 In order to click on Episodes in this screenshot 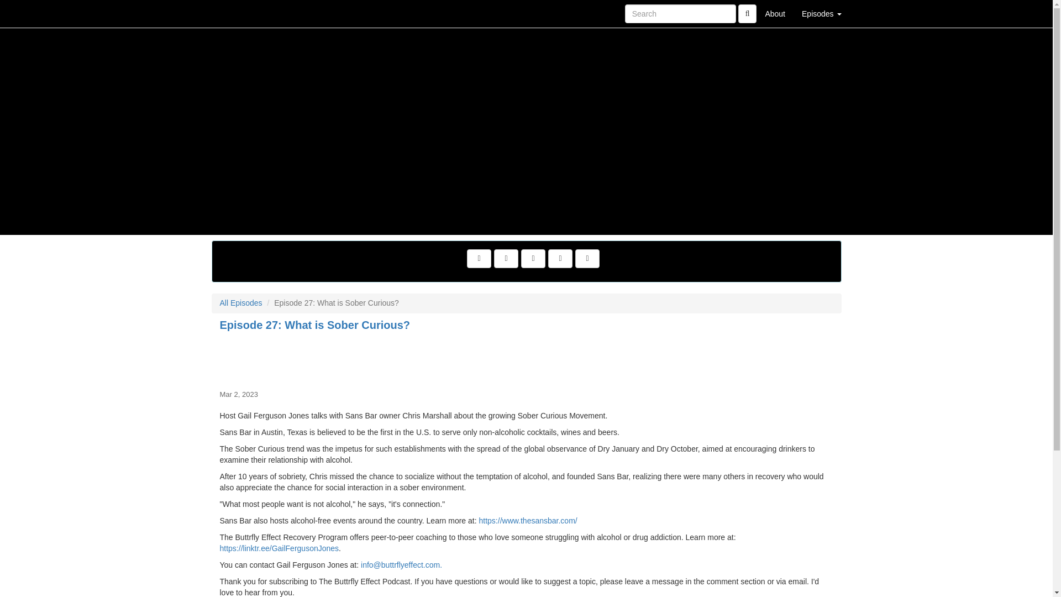, I will do `click(821, 13)`.